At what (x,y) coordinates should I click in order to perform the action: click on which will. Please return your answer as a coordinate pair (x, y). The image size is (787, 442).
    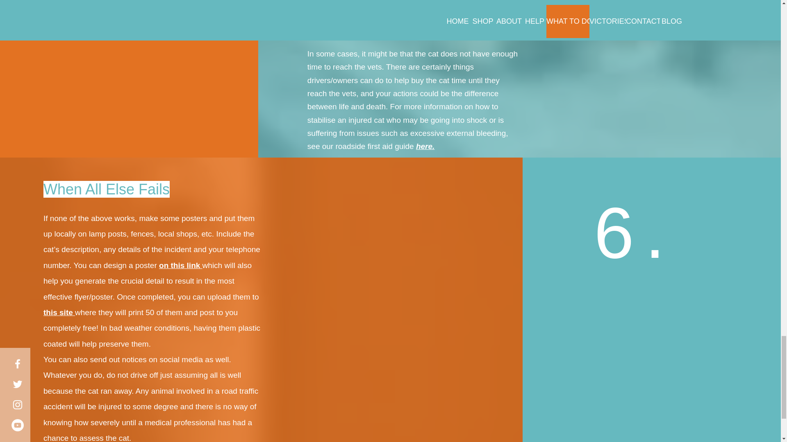
    Looking at the image, I should click on (219, 265).